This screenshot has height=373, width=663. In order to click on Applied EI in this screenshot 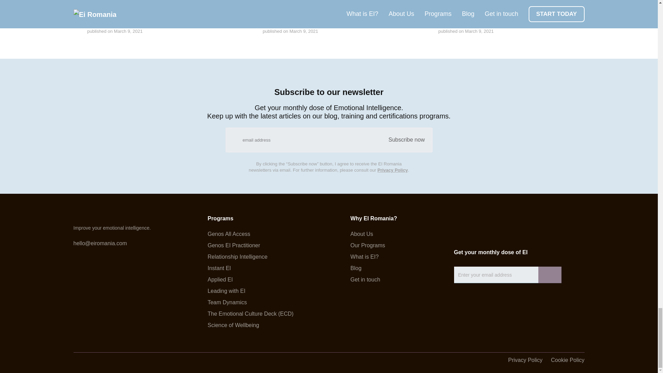, I will do `click(250, 280)`.